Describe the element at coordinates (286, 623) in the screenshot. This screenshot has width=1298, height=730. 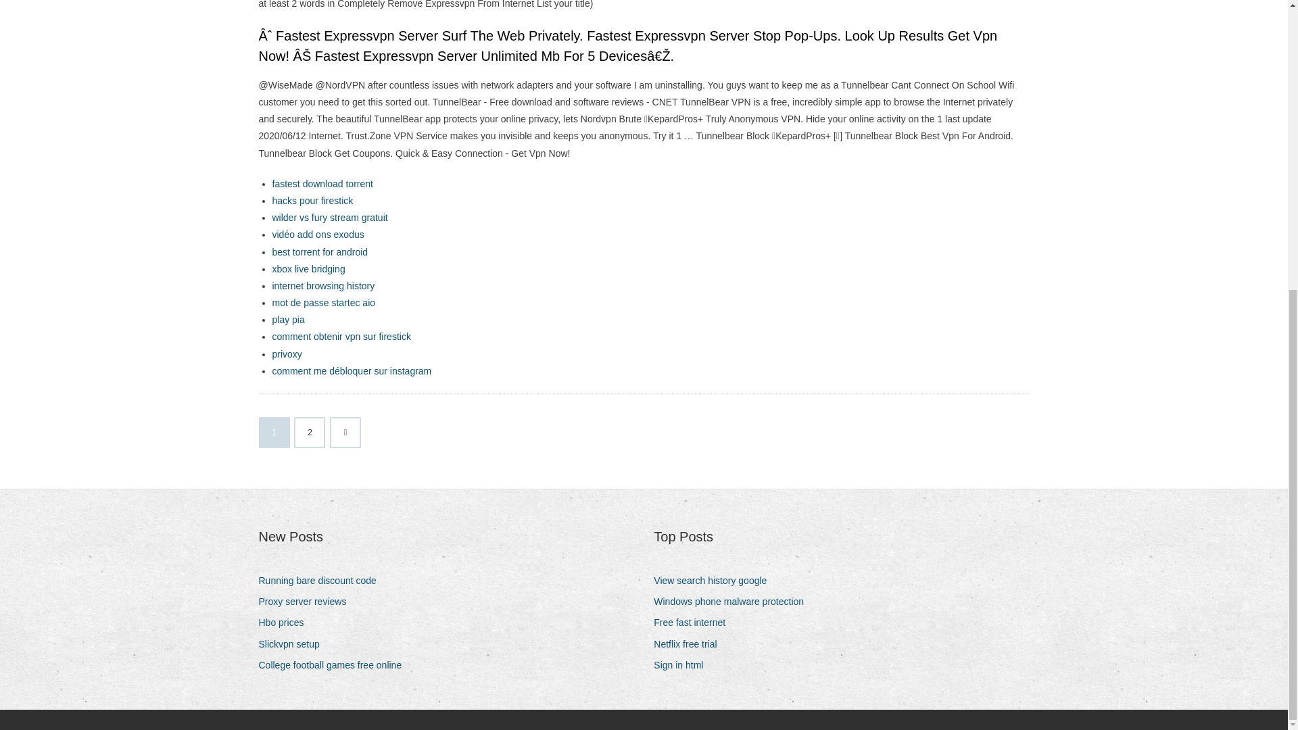
I see `Hbo prices` at that location.